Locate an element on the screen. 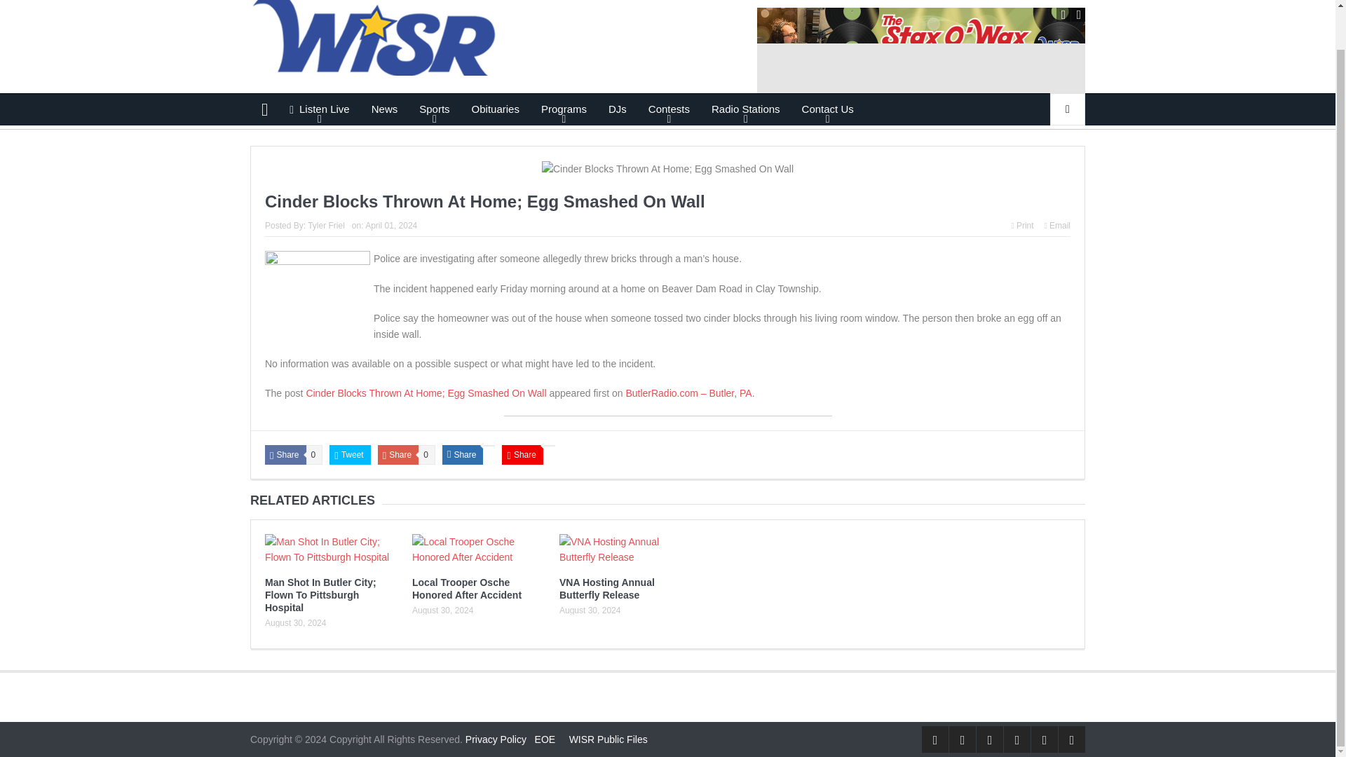 Image resolution: width=1346 pixels, height=757 pixels. Listen Live is located at coordinates (320, 109).